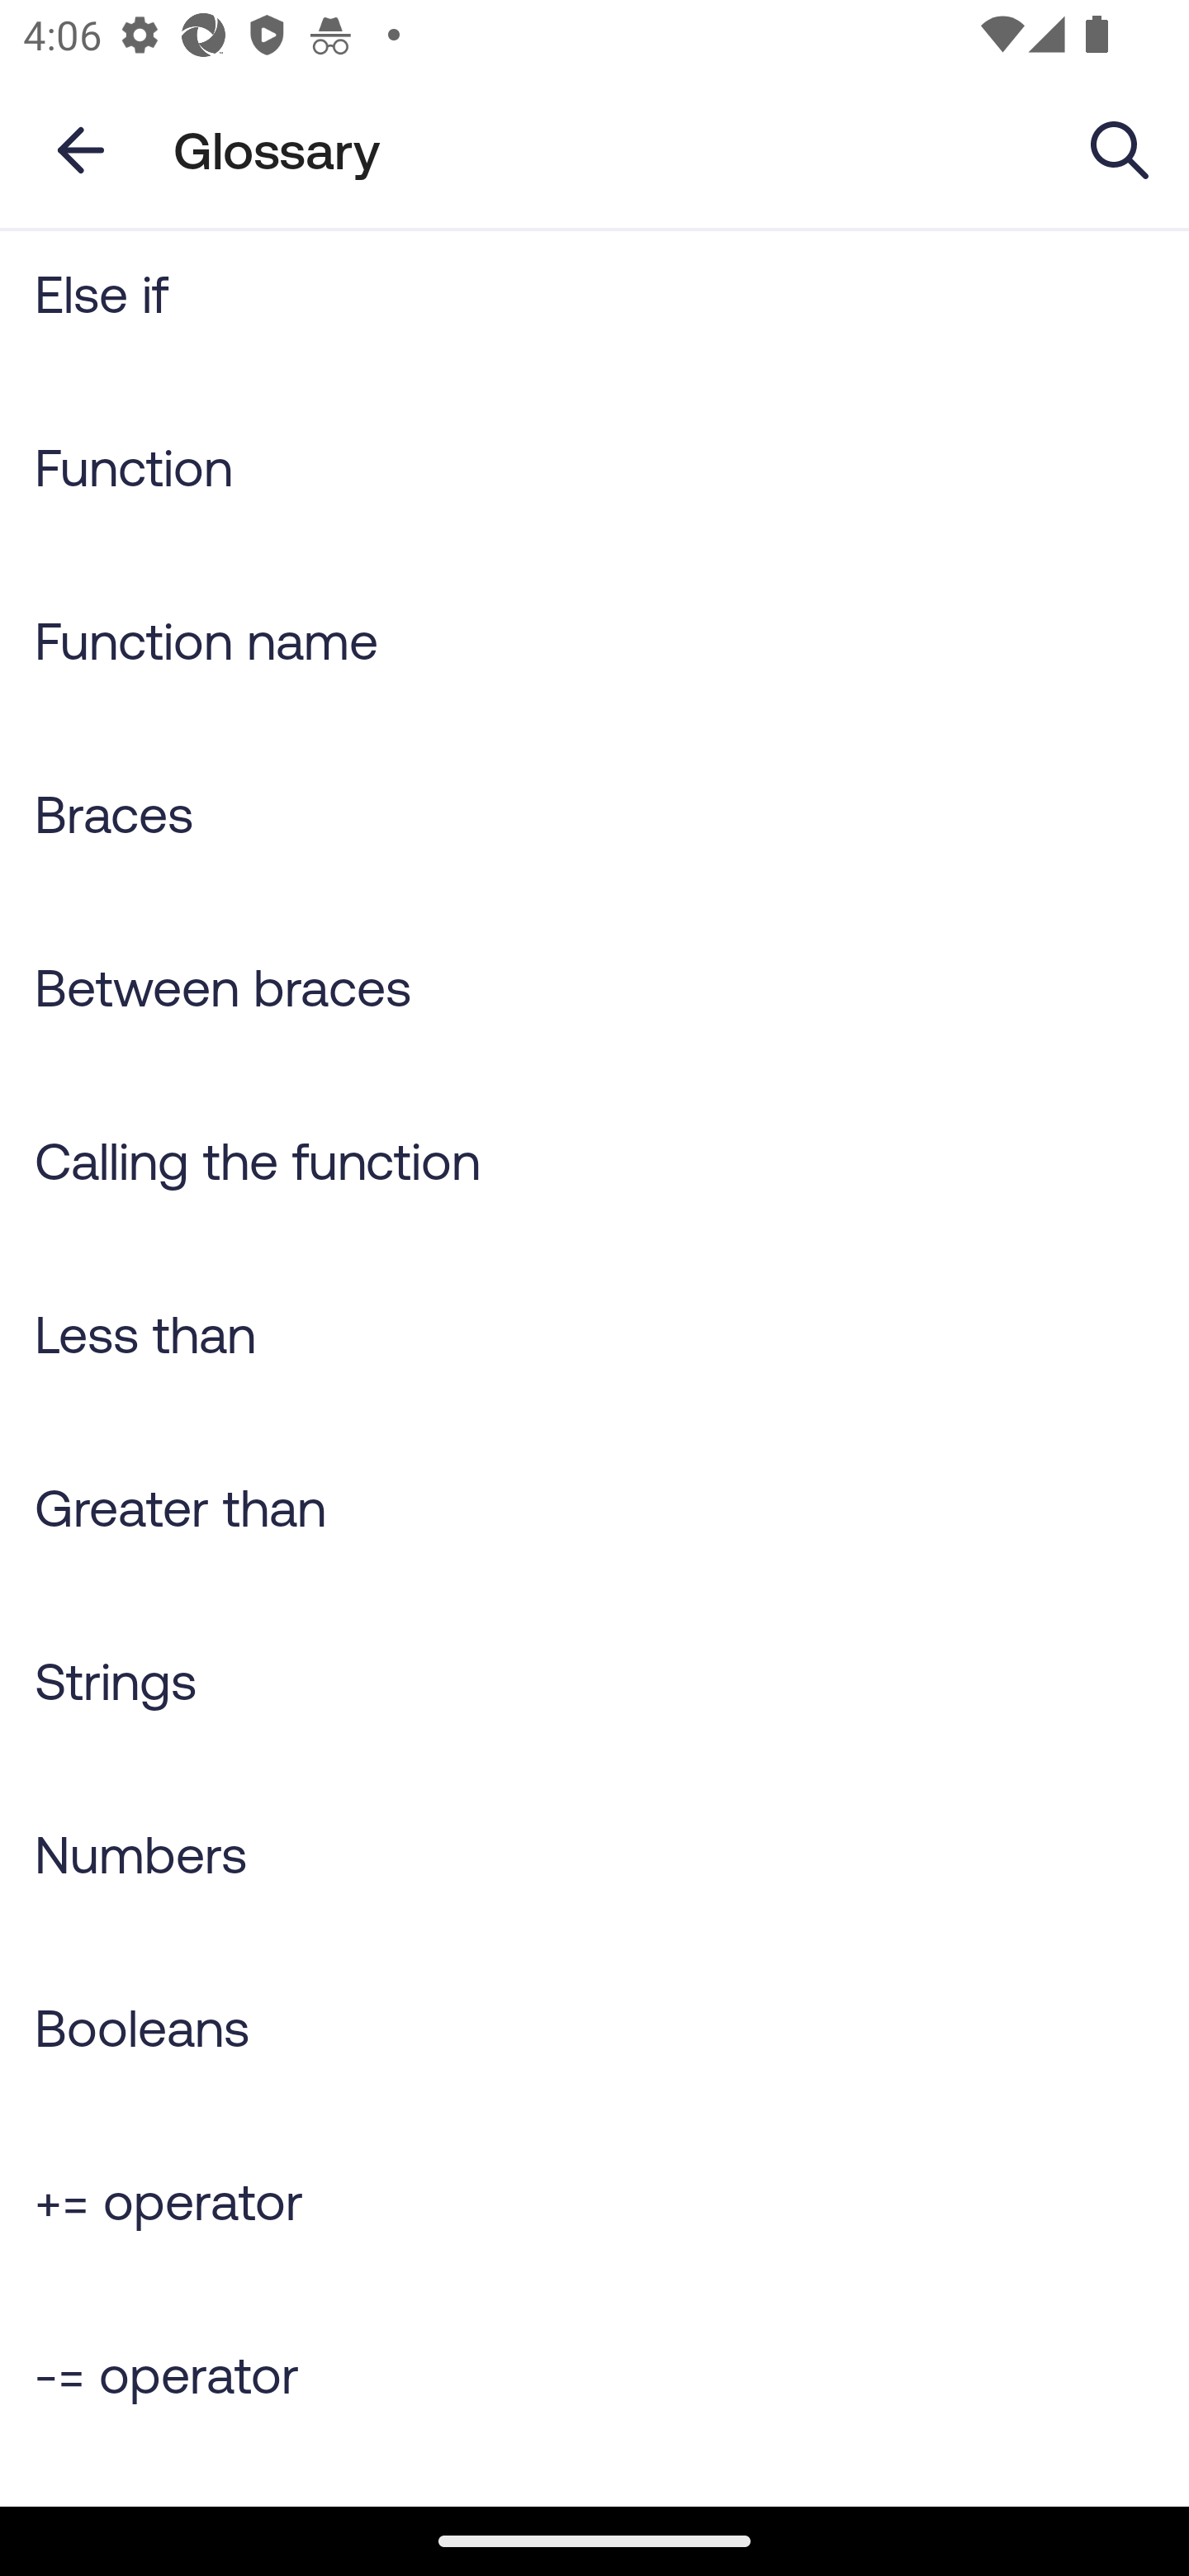  What do you see at coordinates (594, 1333) in the screenshot?
I see `Less than` at bounding box center [594, 1333].